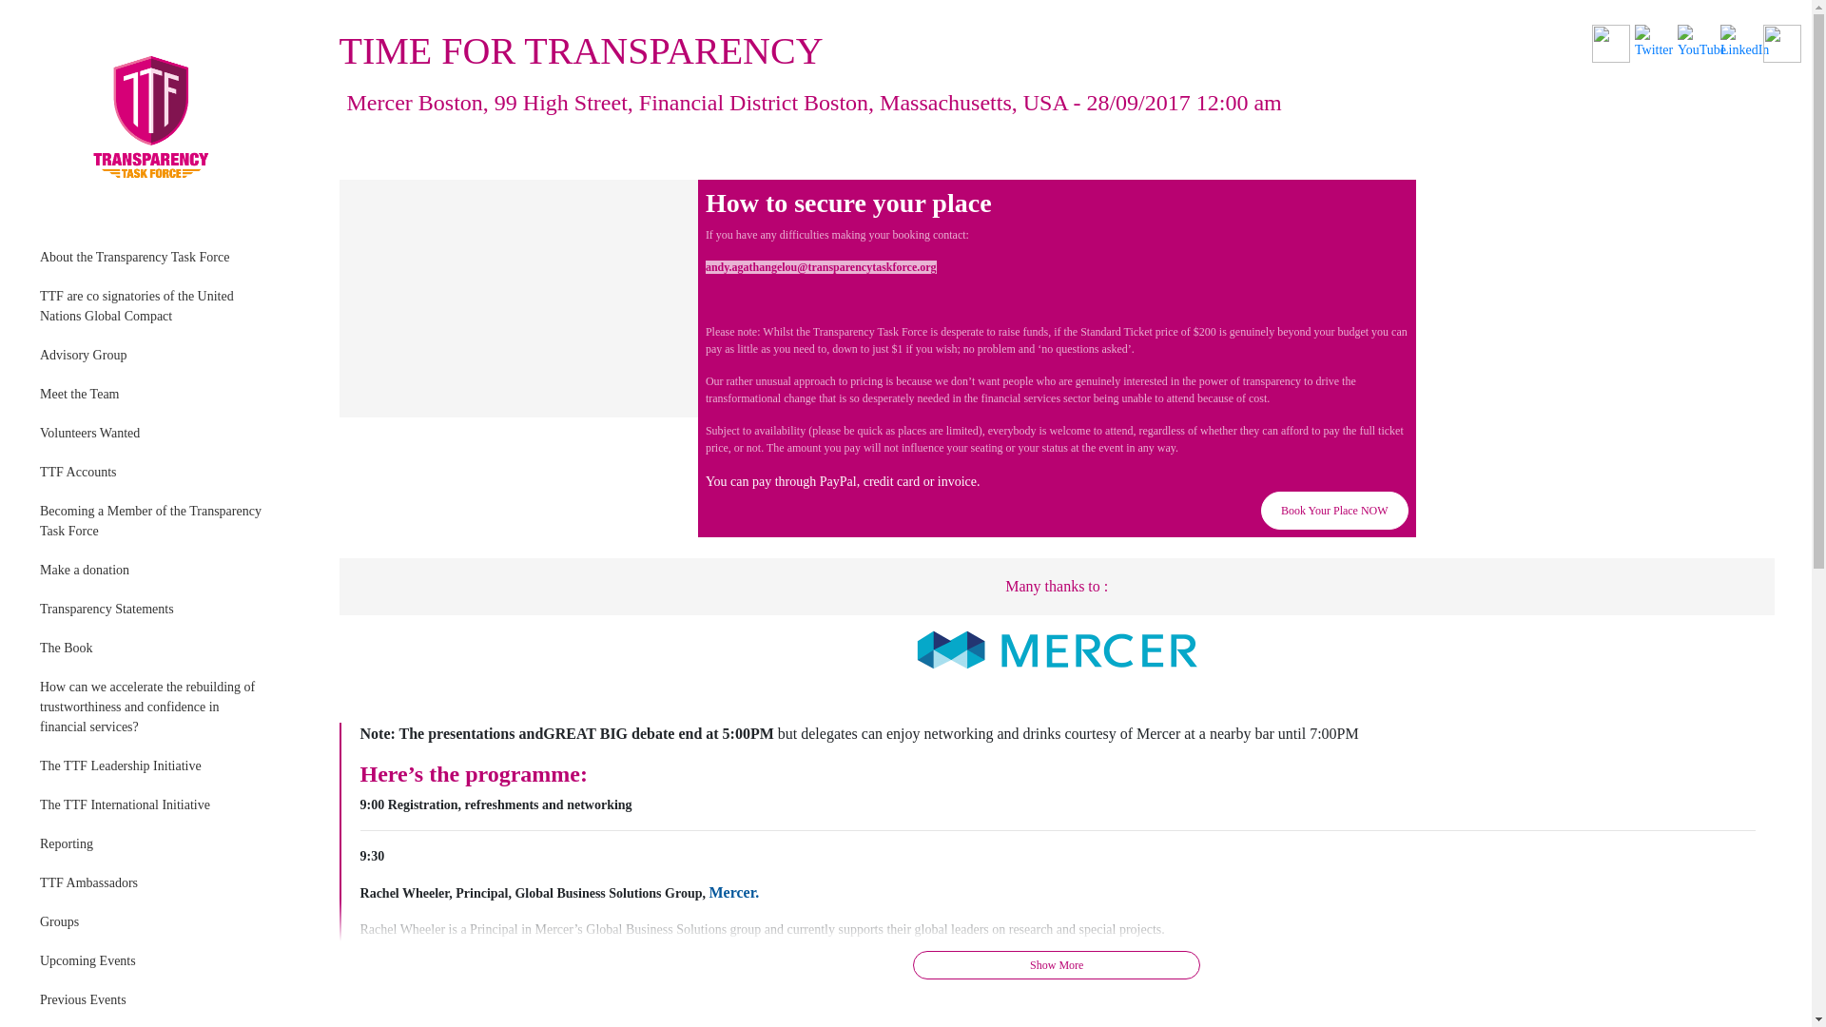 The height and width of the screenshot is (1027, 1826). What do you see at coordinates (1744, 42) in the screenshot?
I see `LinkedIn` at bounding box center [1744, 42].